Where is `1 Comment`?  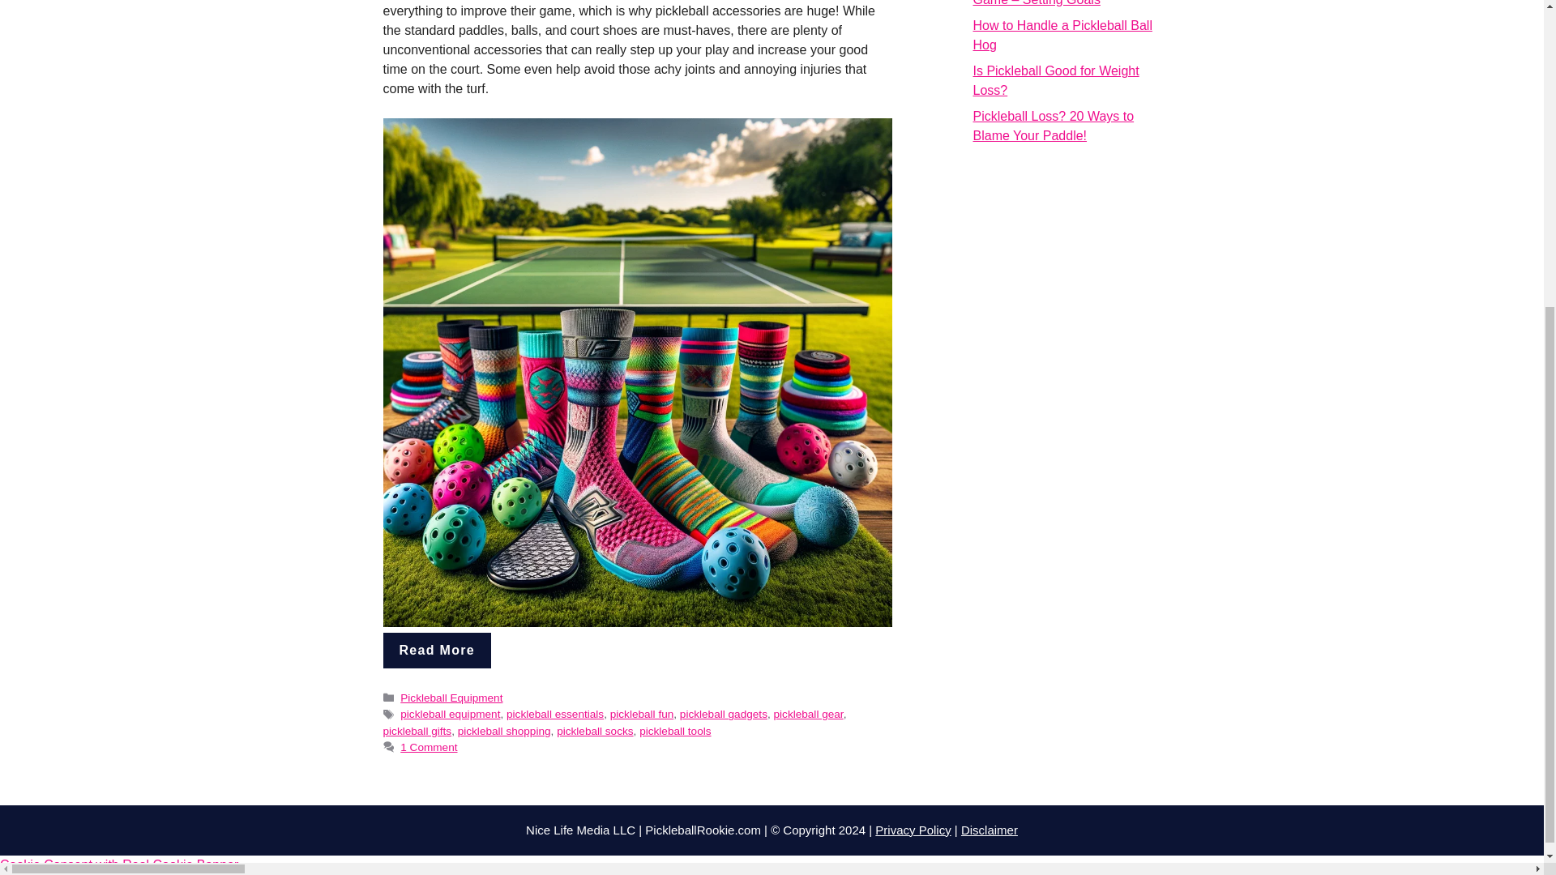
1 Comment is located at coordinates (428, 747).